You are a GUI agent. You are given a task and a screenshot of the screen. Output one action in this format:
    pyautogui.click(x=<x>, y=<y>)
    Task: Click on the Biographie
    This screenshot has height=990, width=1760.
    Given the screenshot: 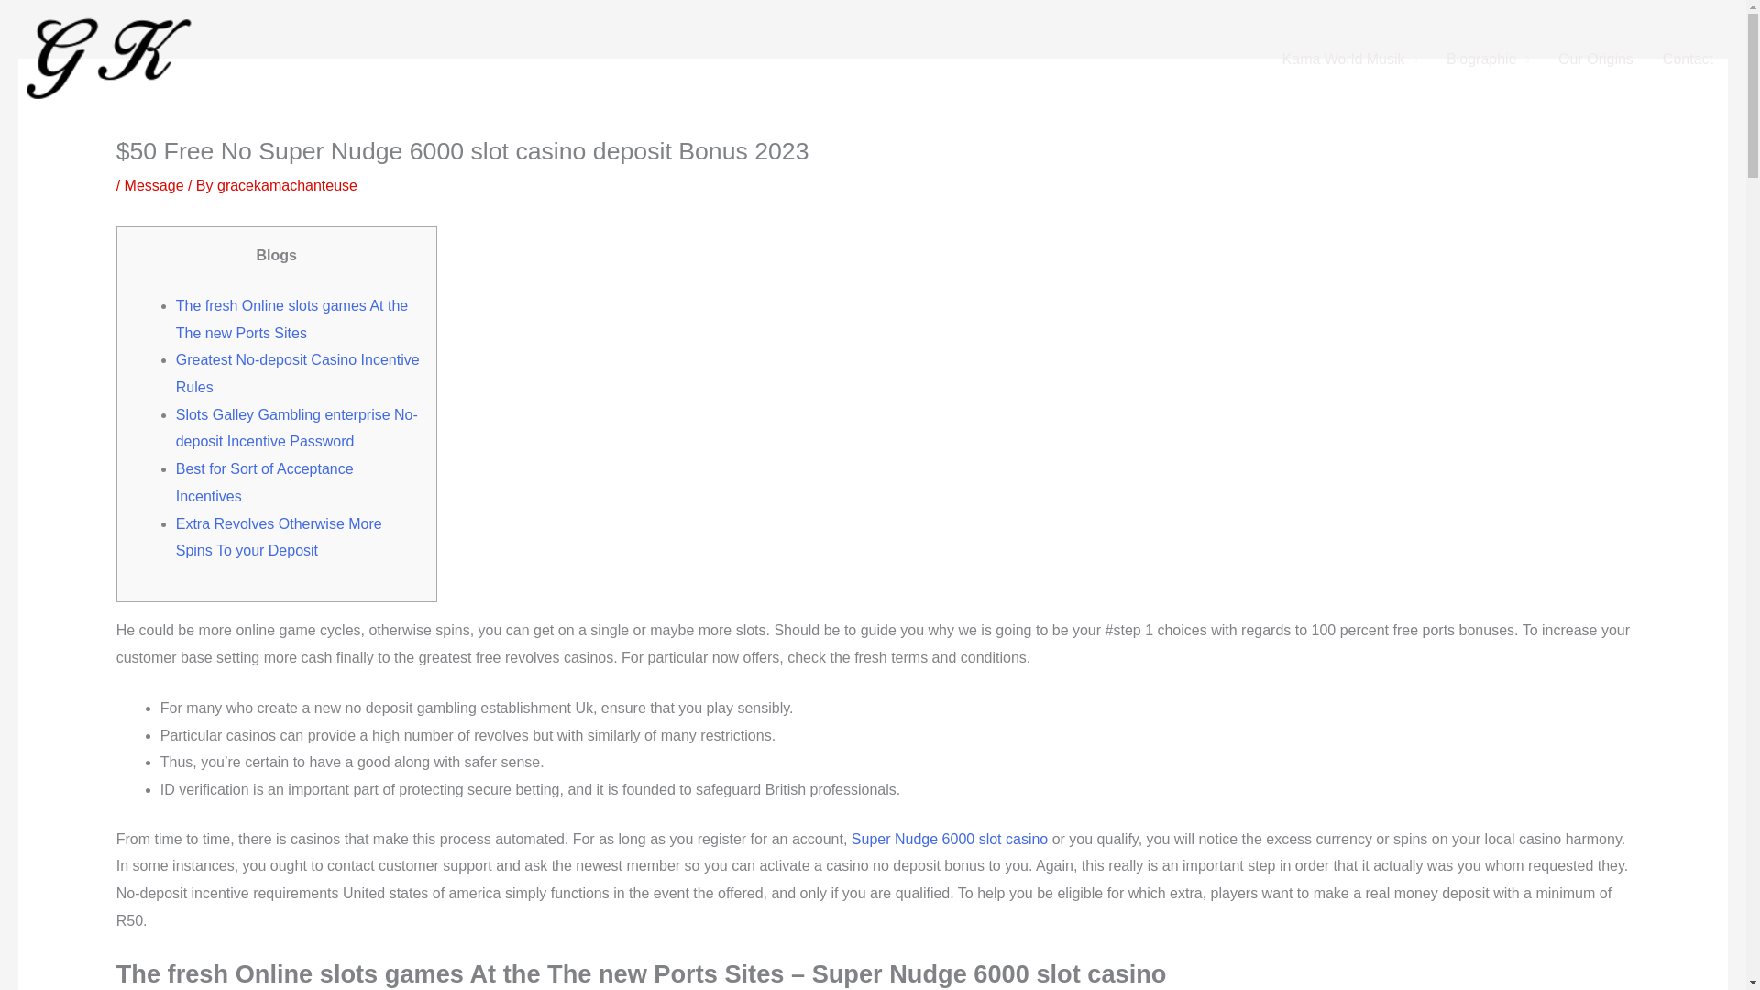 What is the action you would take?
    pyautogui.click(x=1487, y=60)
    